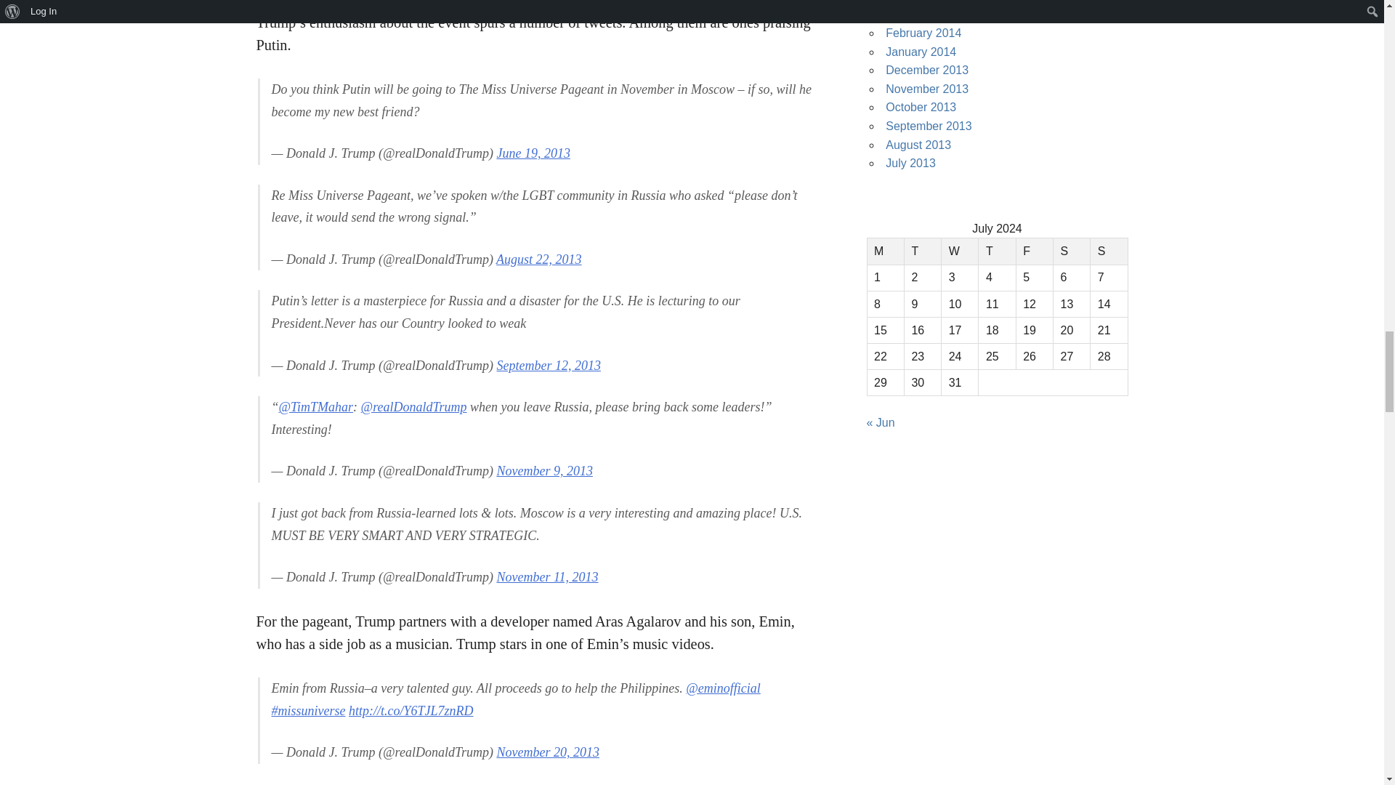 Image resolution: width=1395 pixels, height=785 pixels. Describe the element at coordinates (997, 251) in the screenshot. I see `Thursday` at that location.